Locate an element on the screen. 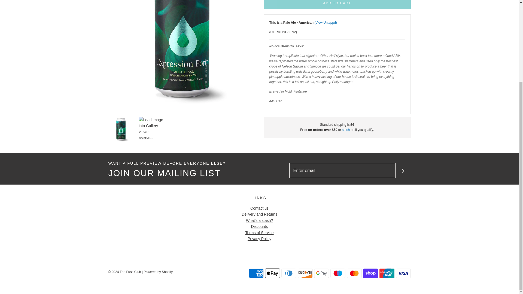  American Express is located at coordinates (256, 273).